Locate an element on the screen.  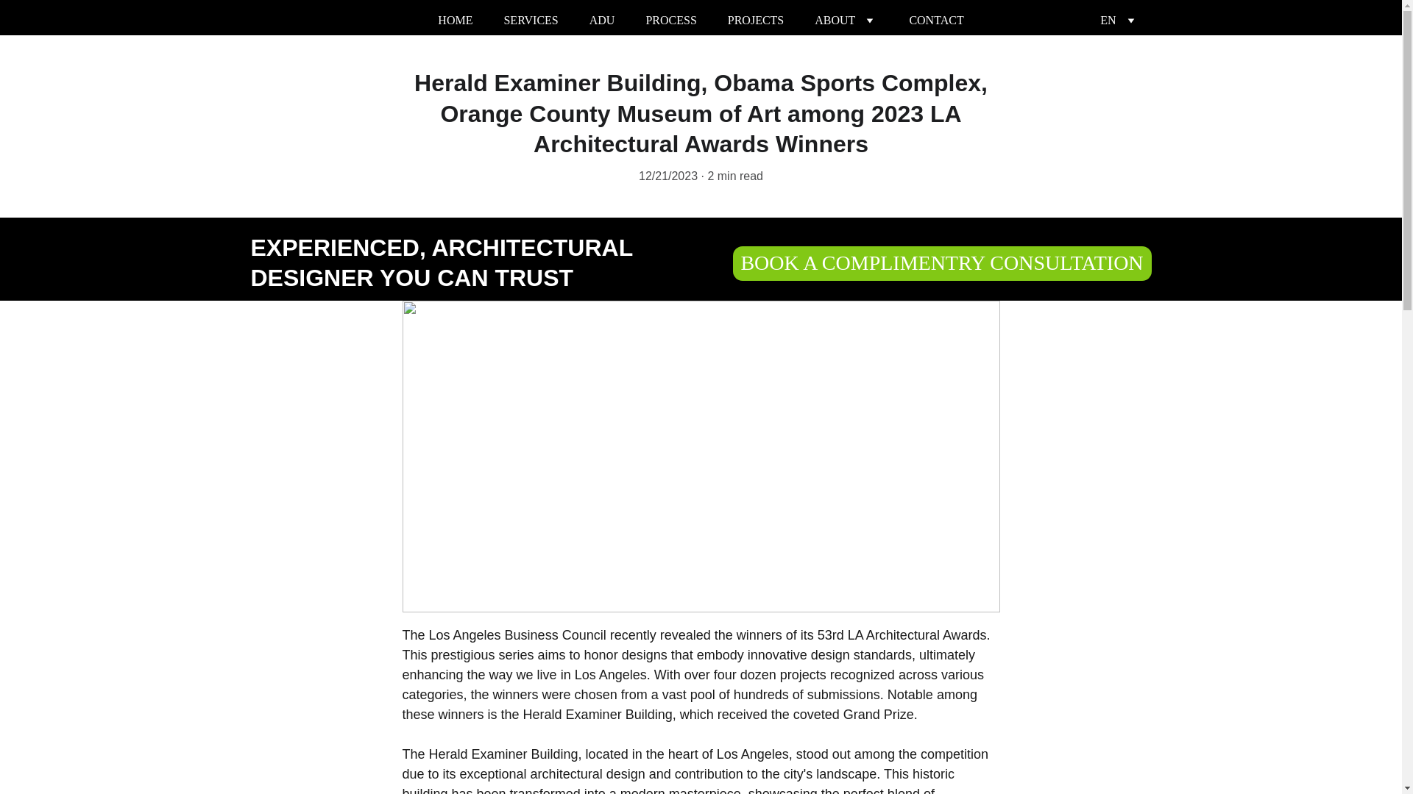
CONTACT is located at coordinates (936, 21).